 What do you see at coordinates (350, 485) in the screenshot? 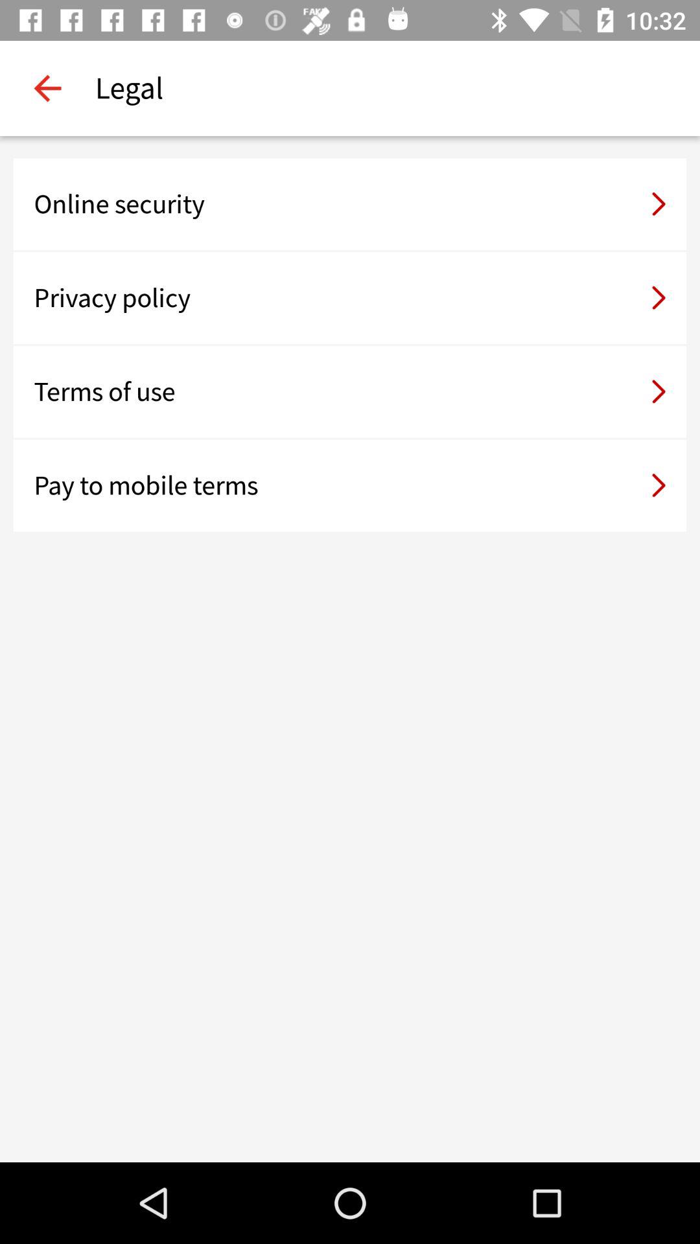
I see `choose the item below terms of use icon` at bounding box center [350, 485].